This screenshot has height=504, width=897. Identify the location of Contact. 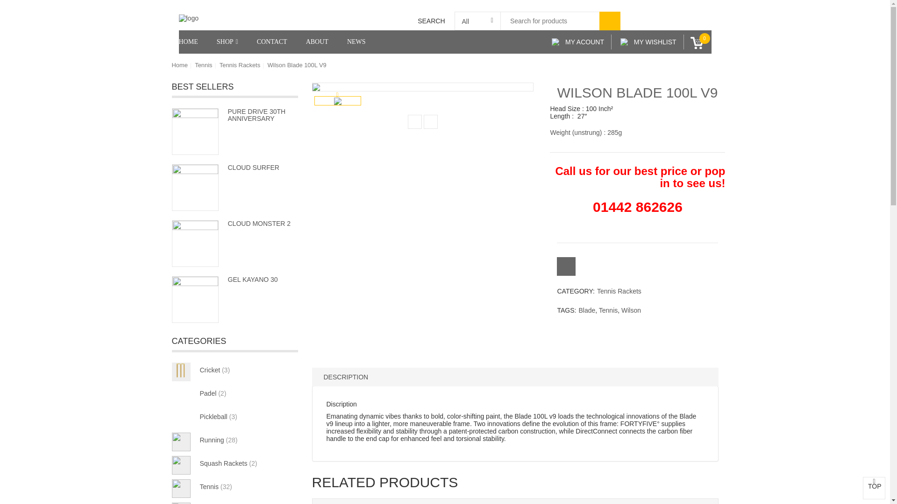
(272, 42).